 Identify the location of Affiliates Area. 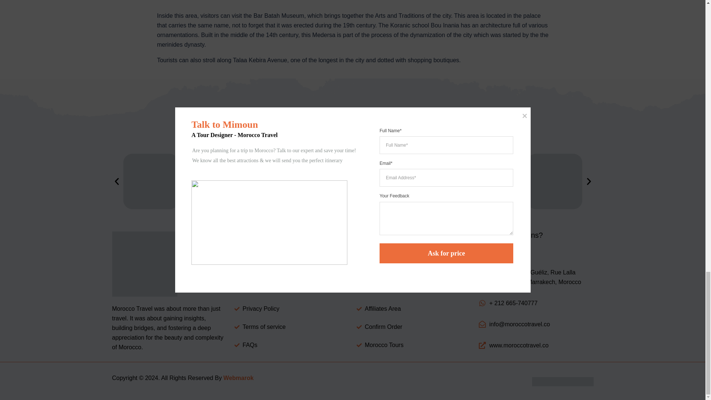
(413, 309).